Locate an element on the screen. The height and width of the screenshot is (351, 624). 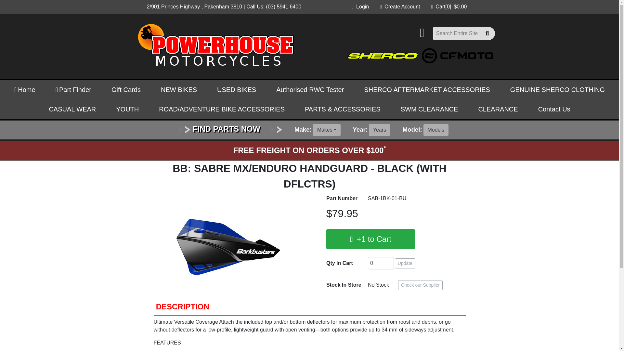
Create Account is located at coordinates (327, 130).